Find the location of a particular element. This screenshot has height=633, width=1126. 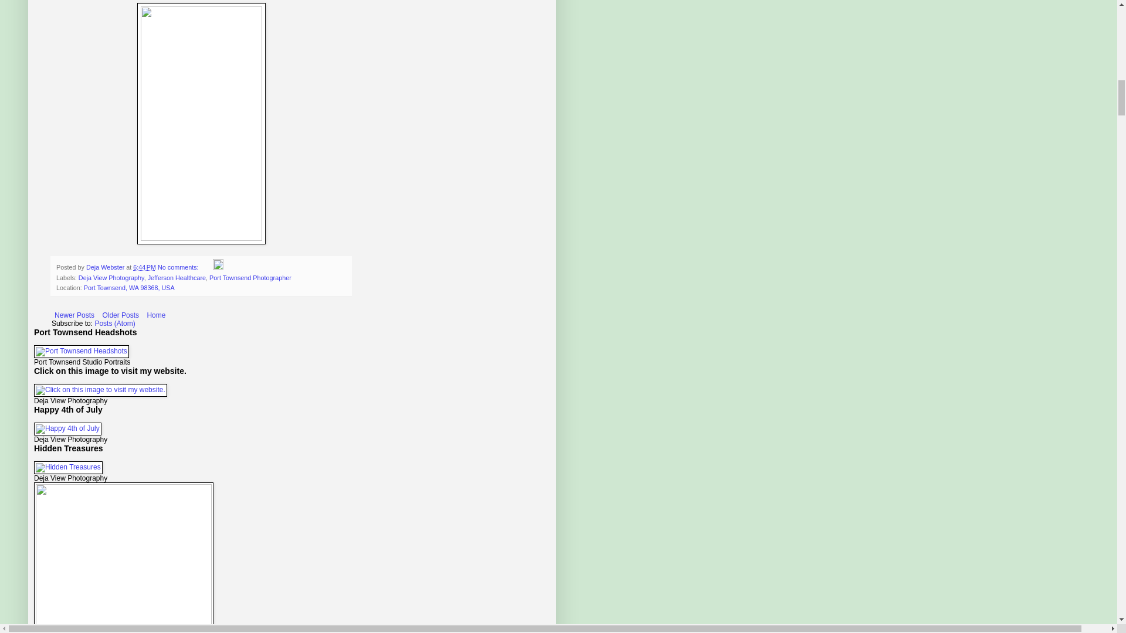

Home is located at coordinates (156, 315).